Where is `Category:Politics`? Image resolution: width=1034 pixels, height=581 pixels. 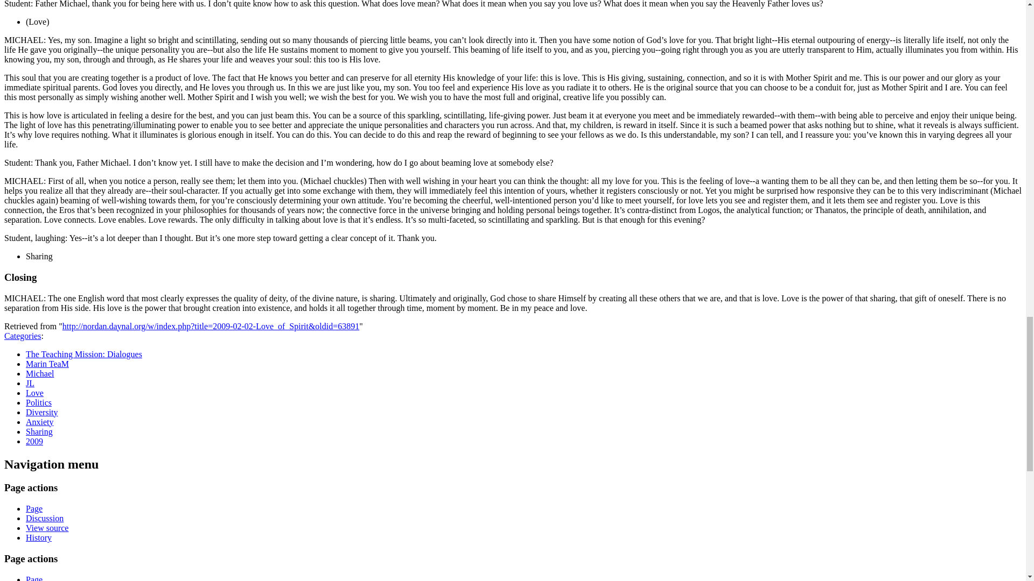 Category:Politics is located at coordinates (39, 402).